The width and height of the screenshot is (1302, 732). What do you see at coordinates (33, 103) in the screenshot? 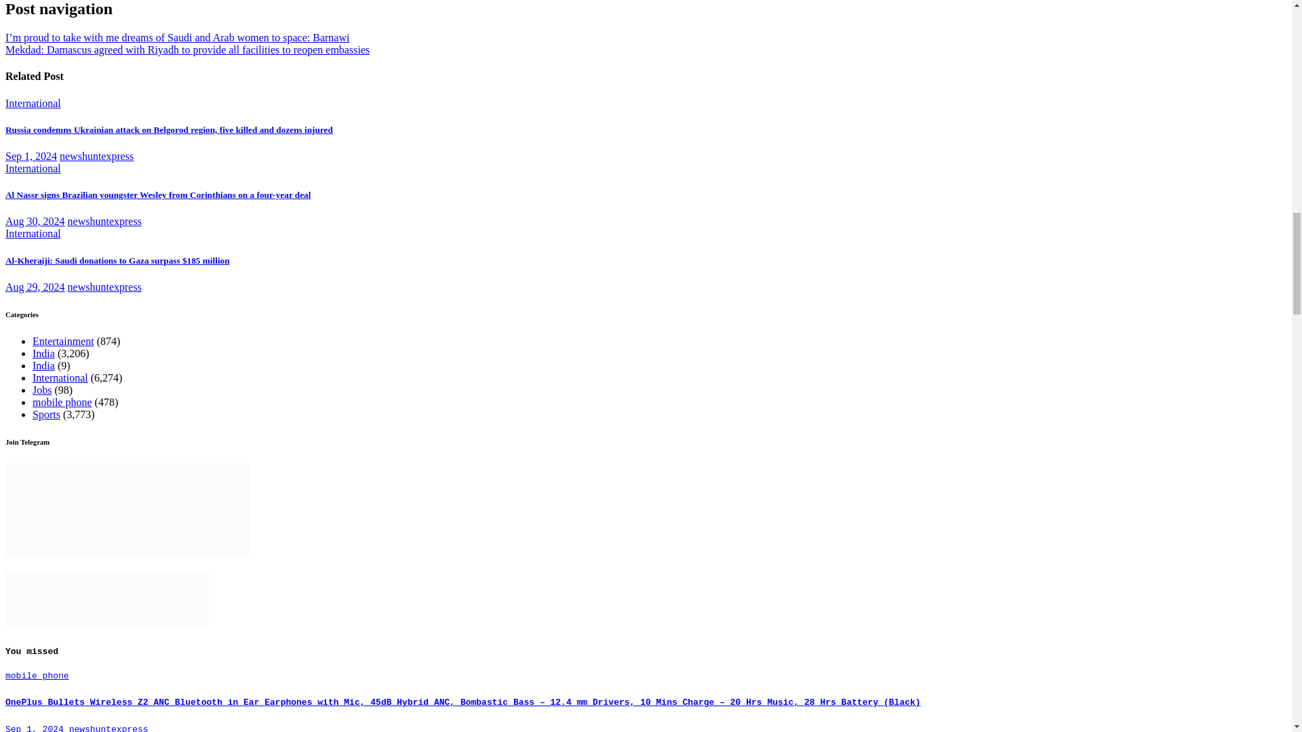
I see `International` at bounding box center [33, 103].